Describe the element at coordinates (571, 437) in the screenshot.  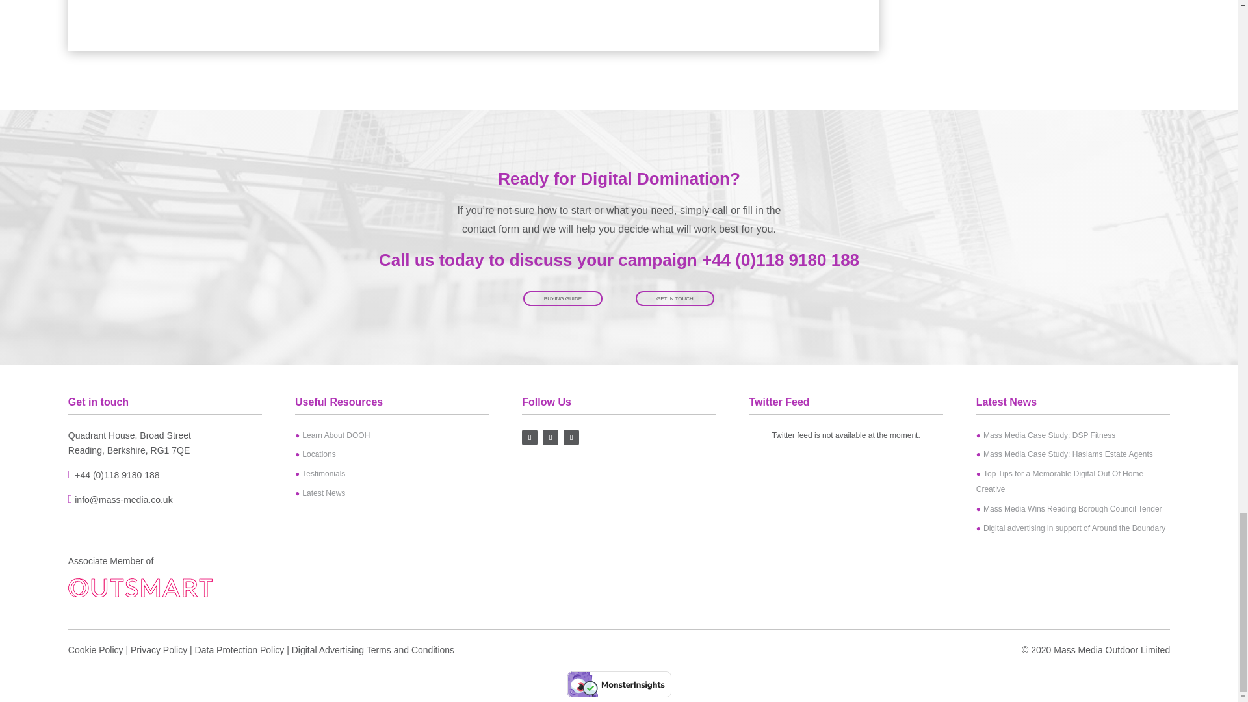
I see `Follow on LinkedIn` at that location.